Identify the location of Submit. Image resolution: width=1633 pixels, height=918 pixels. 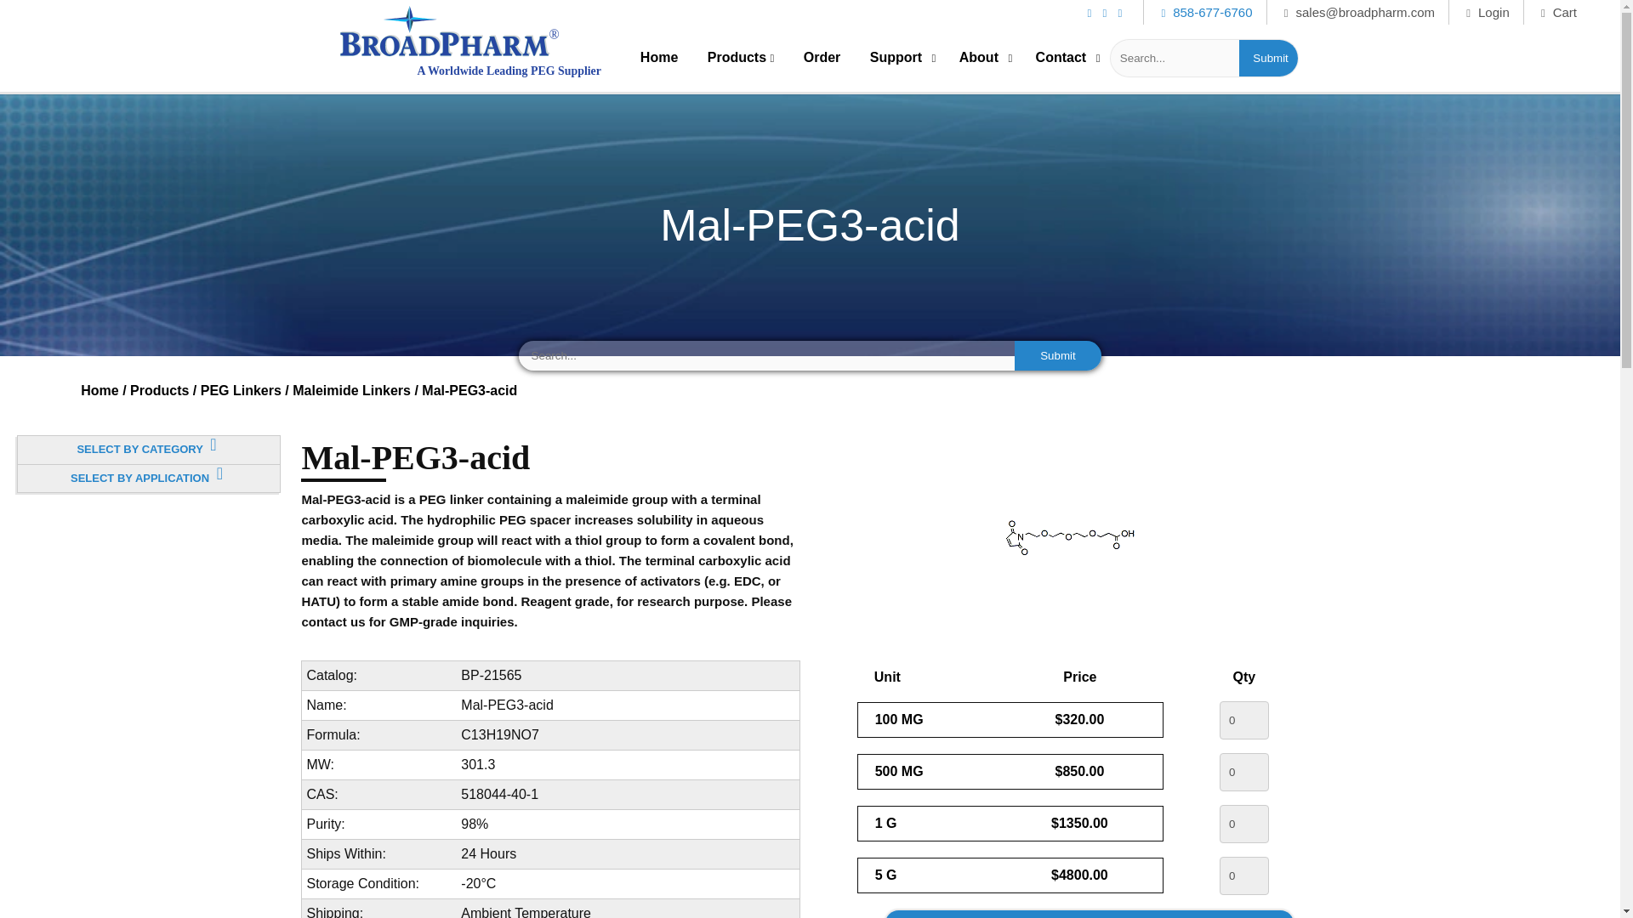
(1058, 355).